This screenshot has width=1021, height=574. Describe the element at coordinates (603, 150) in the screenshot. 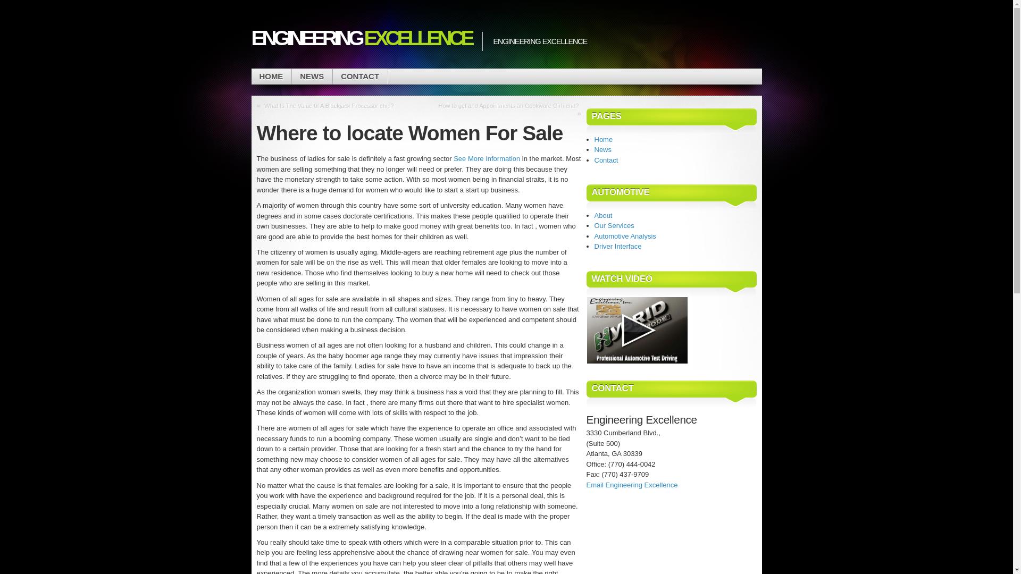

I see `News` at that location.